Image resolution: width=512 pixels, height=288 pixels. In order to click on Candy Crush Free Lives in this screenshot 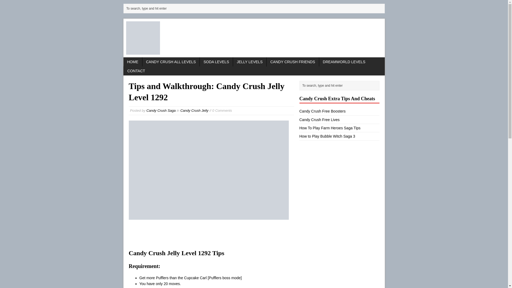, I will do `click(319, 119)`.